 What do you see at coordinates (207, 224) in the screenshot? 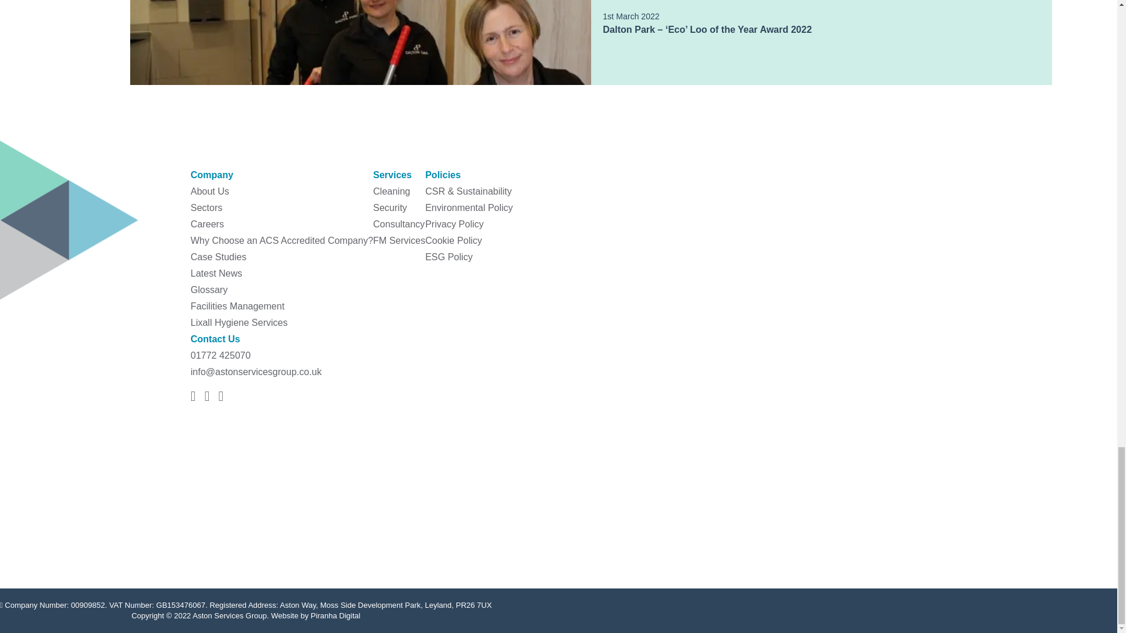
I see `Careers` at bounding box center [207, 224].